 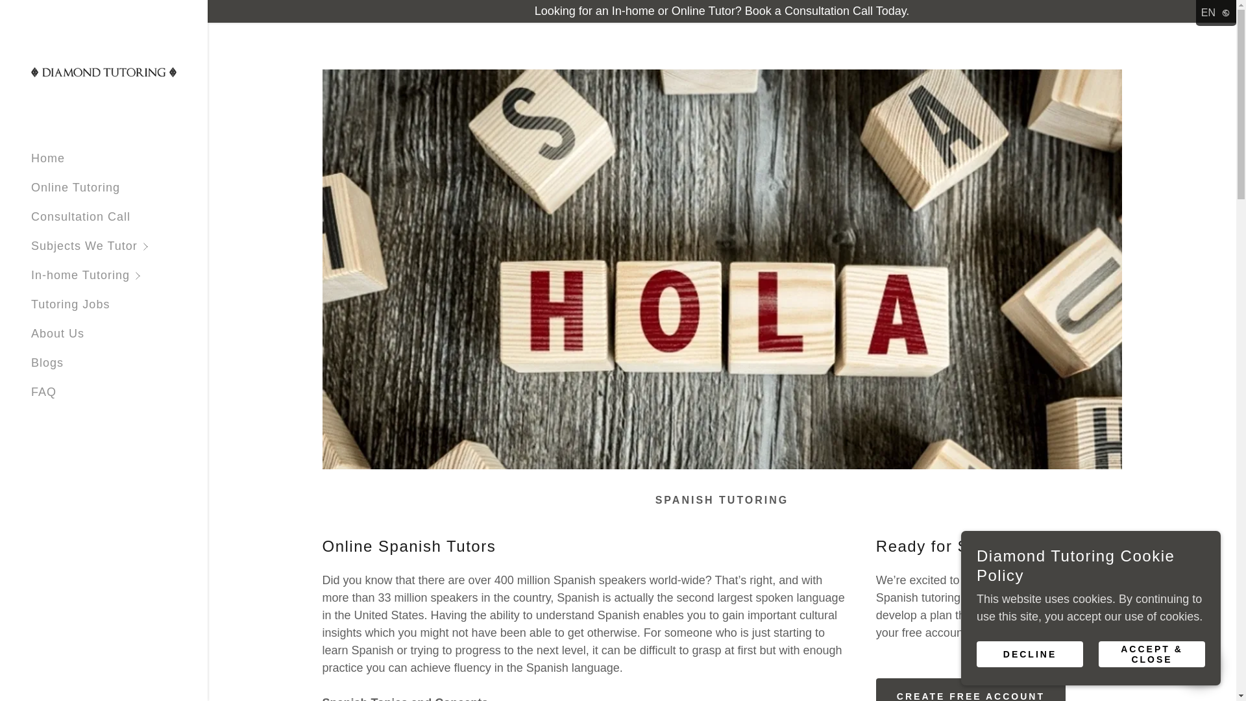 What do you see at coordinates (47, 362) in the screenshot?
I see `Blogs` at bounding box center [47, 362].